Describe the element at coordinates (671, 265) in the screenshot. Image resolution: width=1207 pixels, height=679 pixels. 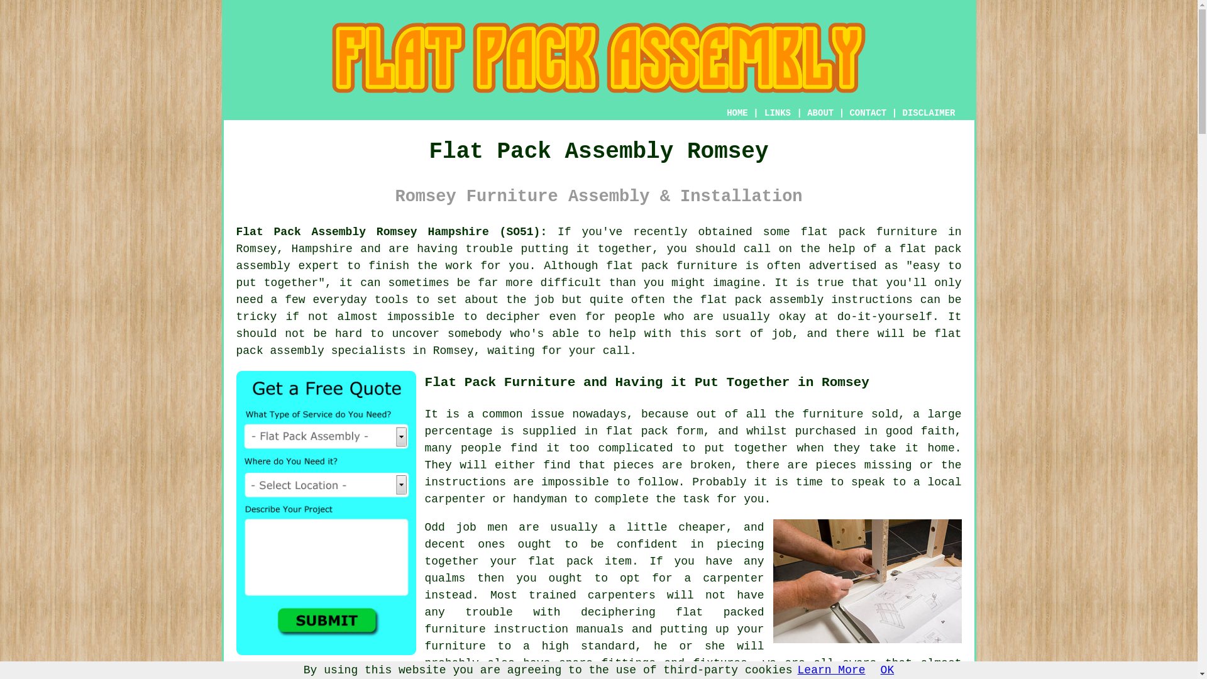
I see `flat pack furniture` at that location.